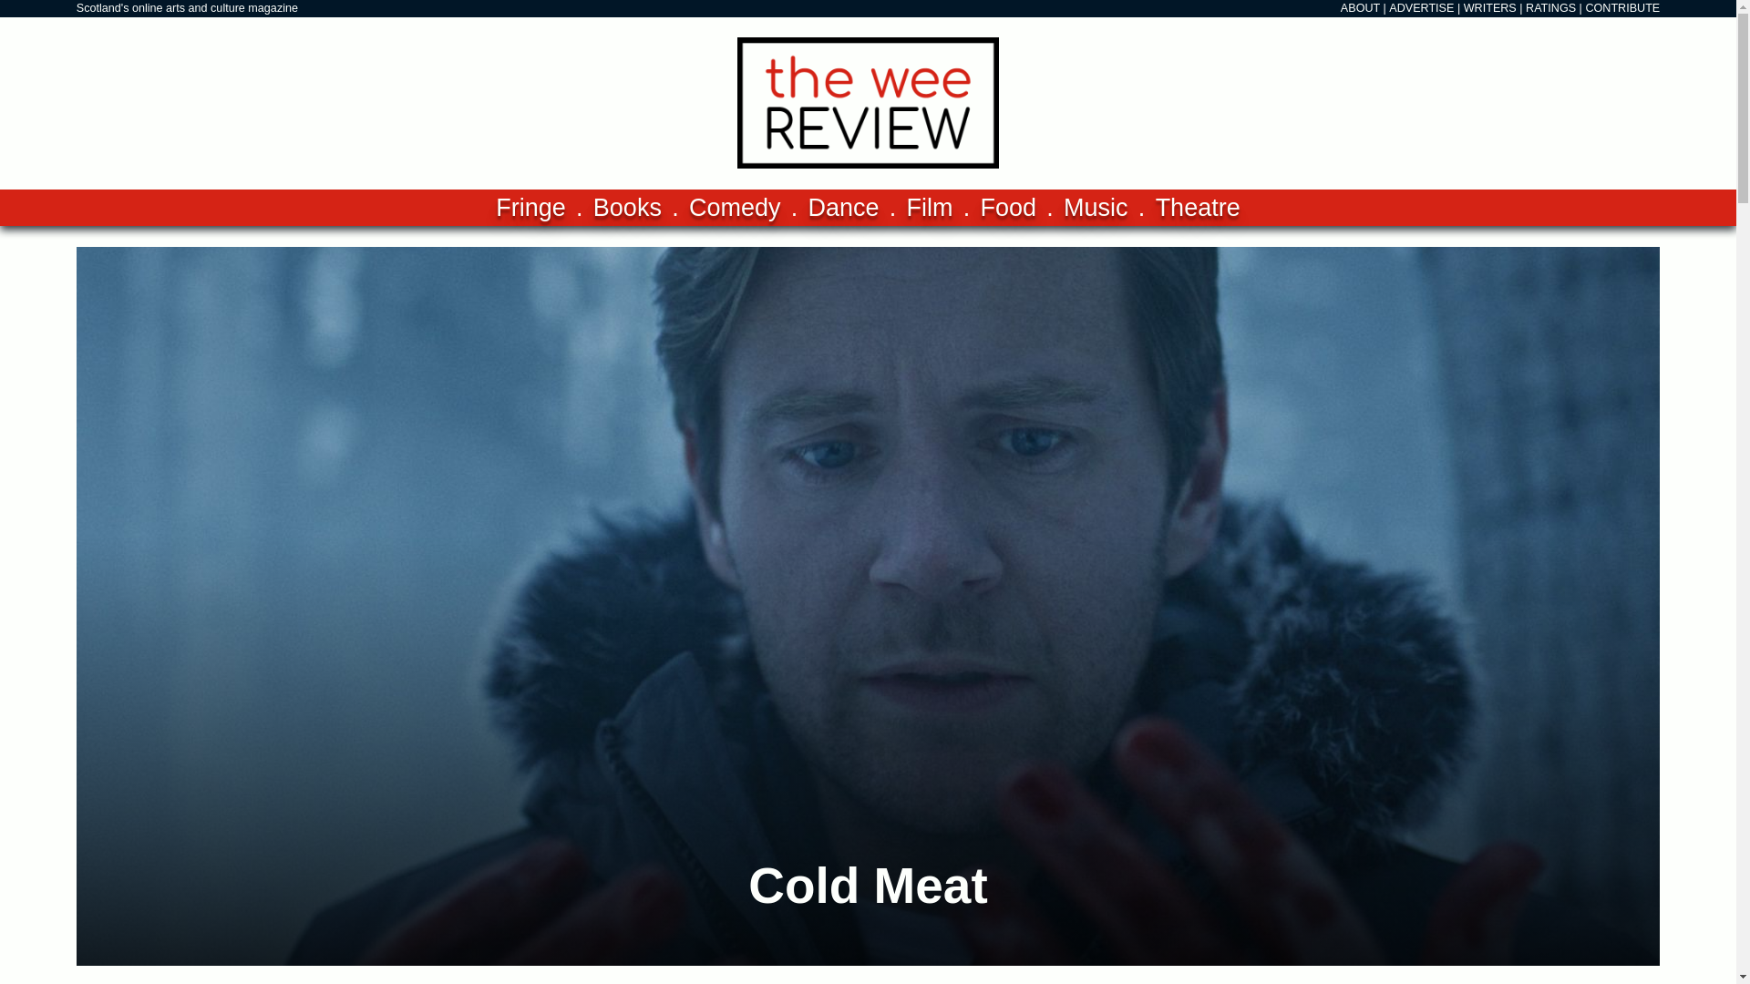 The image size is (1750, 984). What do you see at coordinates (1008, 208) in the screenshot?
I see `Food` at bounding box center [1008, 208].